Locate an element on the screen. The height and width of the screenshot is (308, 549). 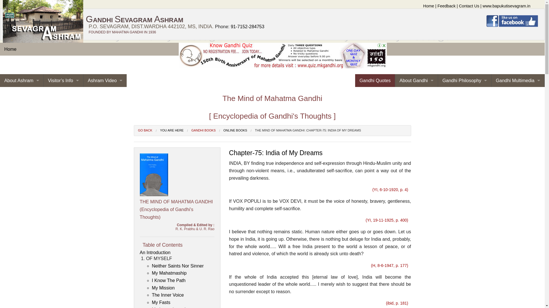
Gandhi Quotes is located at coordinates (375, 80).